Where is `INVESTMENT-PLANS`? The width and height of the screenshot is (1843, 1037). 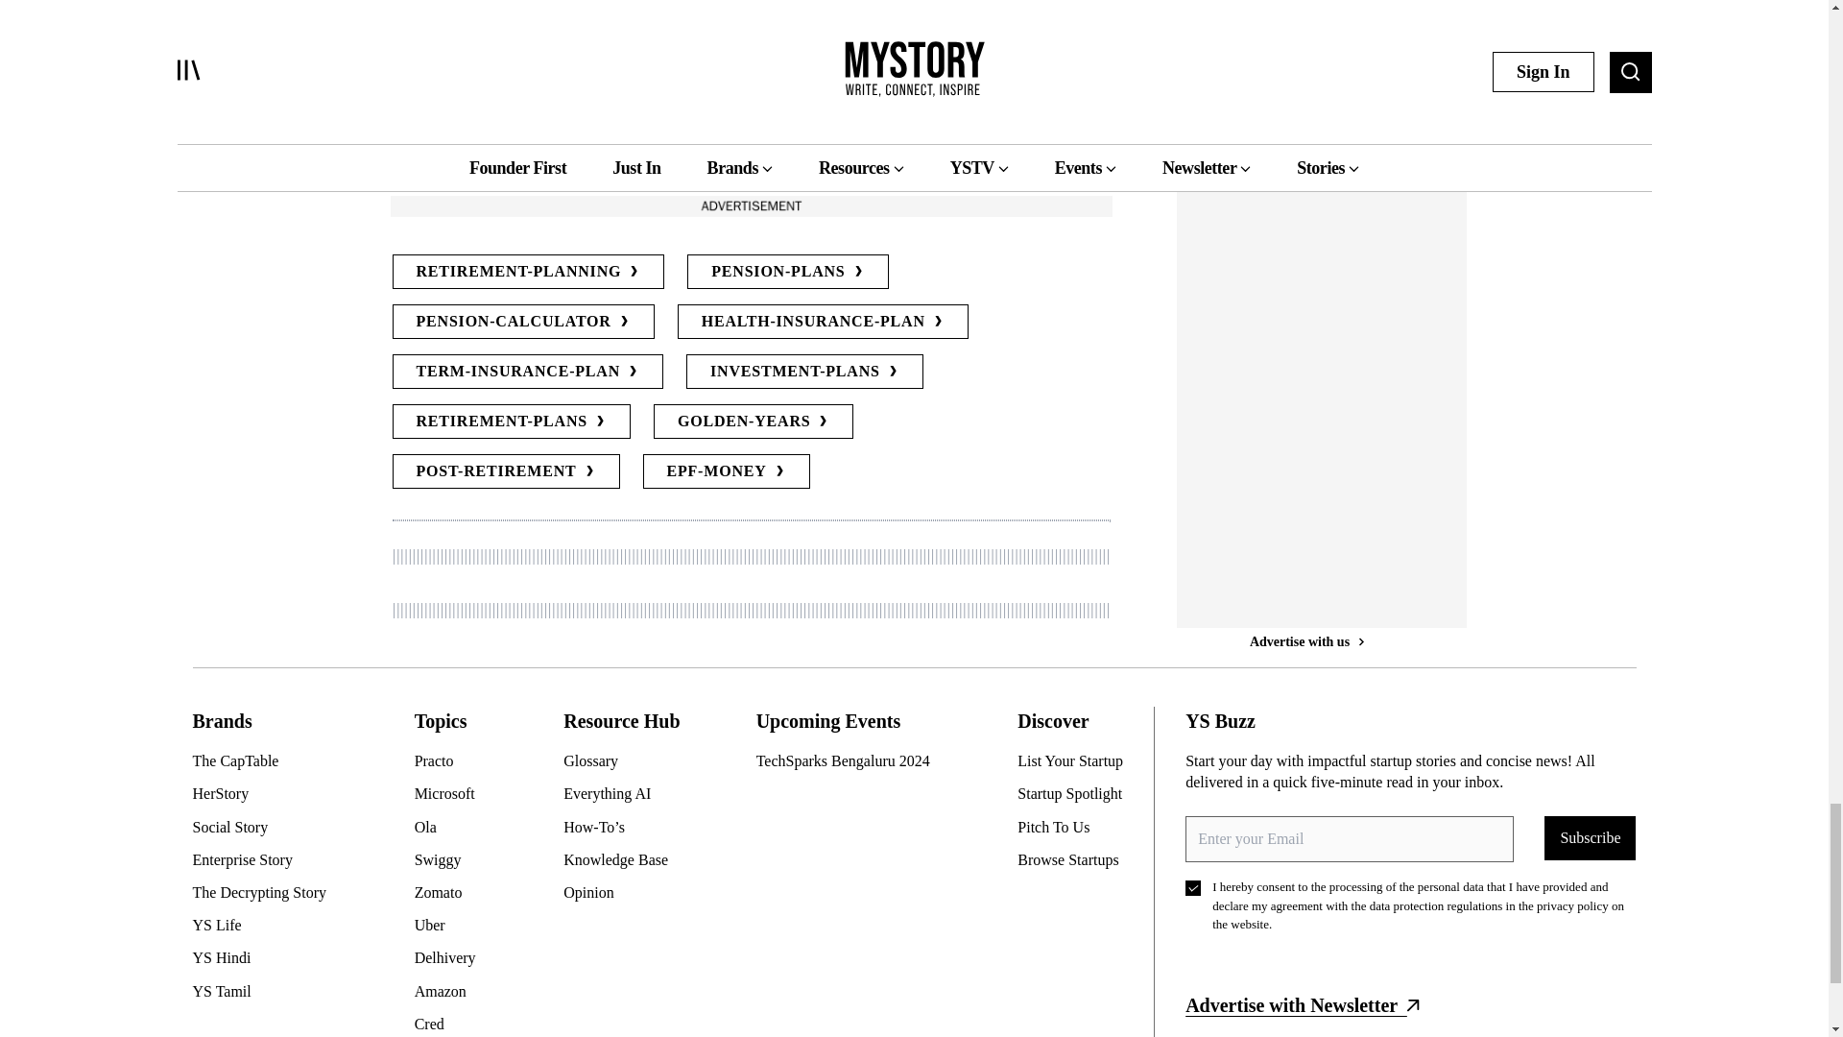 INVESTMENT-PLANS is located at coordinates (804, 372).